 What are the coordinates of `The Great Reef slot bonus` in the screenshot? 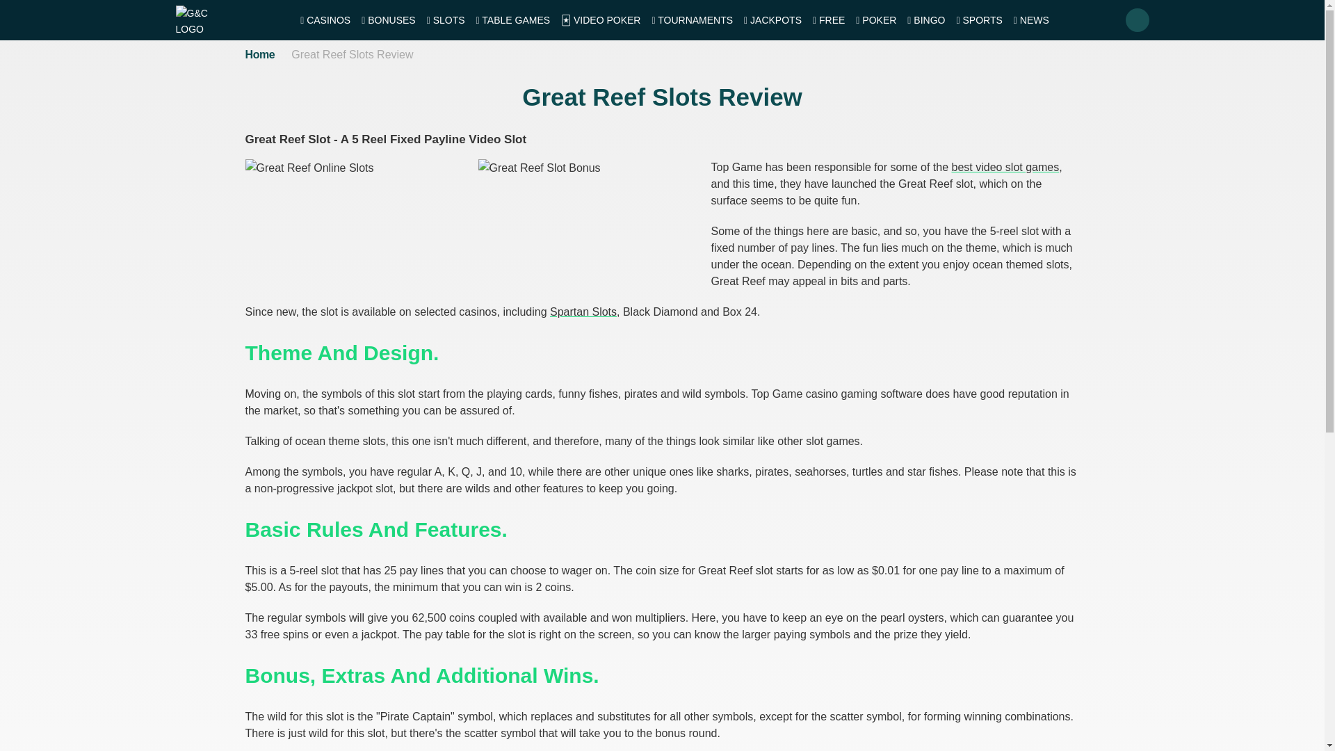 It's located at (590, 228).